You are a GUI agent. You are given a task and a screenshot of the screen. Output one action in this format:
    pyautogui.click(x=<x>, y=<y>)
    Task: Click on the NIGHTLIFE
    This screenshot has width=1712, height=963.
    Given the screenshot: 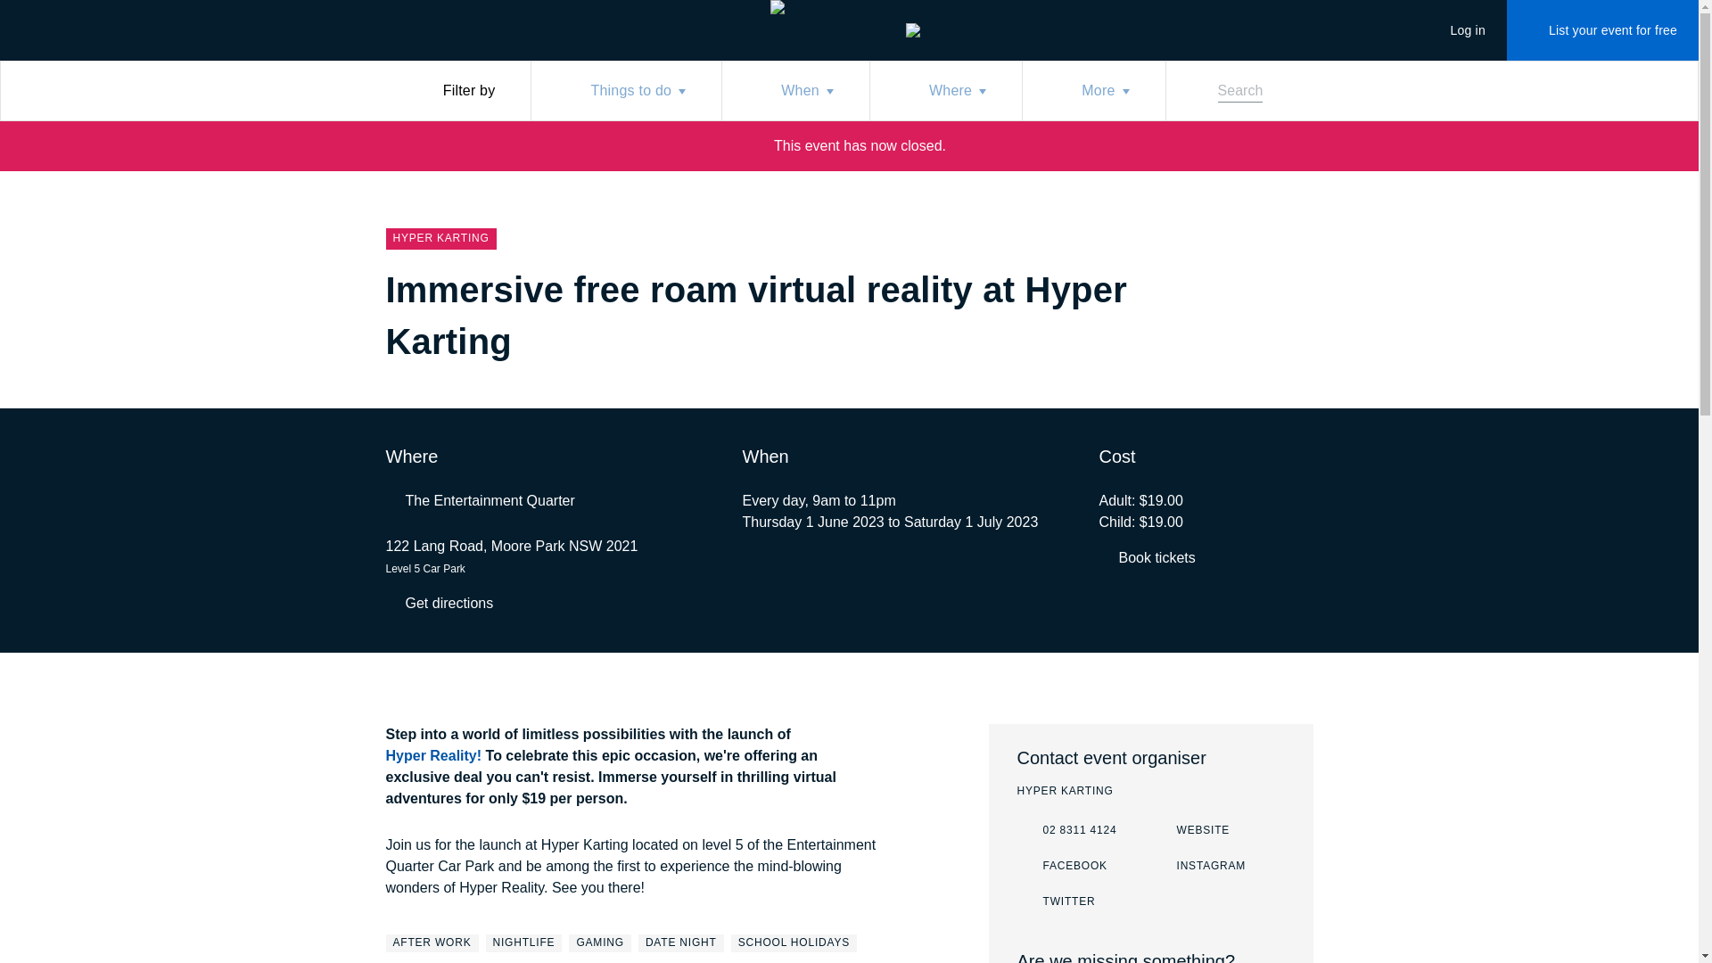 What is the action you would take?
    pyautogui.click(x=1457, y=30)
    